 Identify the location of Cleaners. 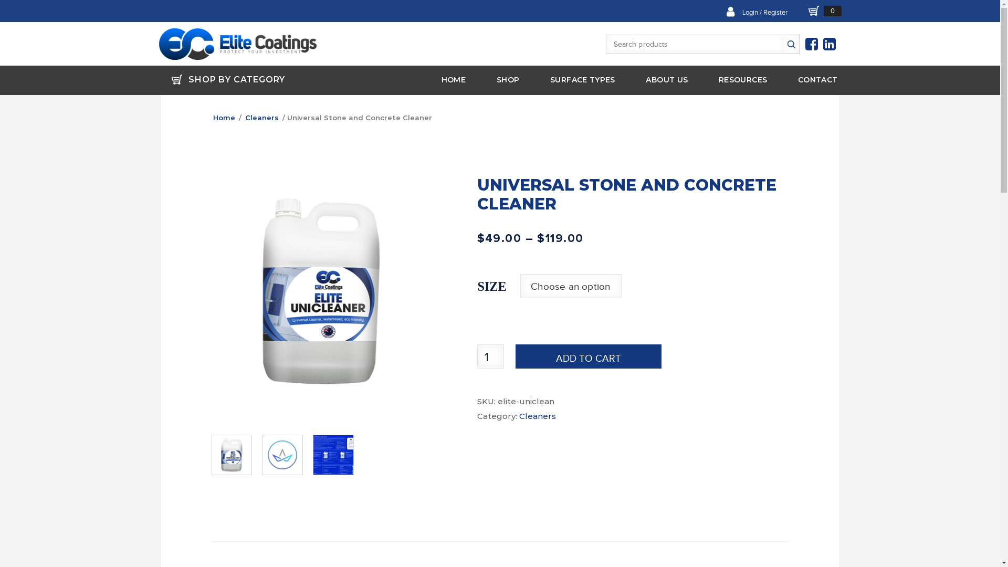
(262, 118).